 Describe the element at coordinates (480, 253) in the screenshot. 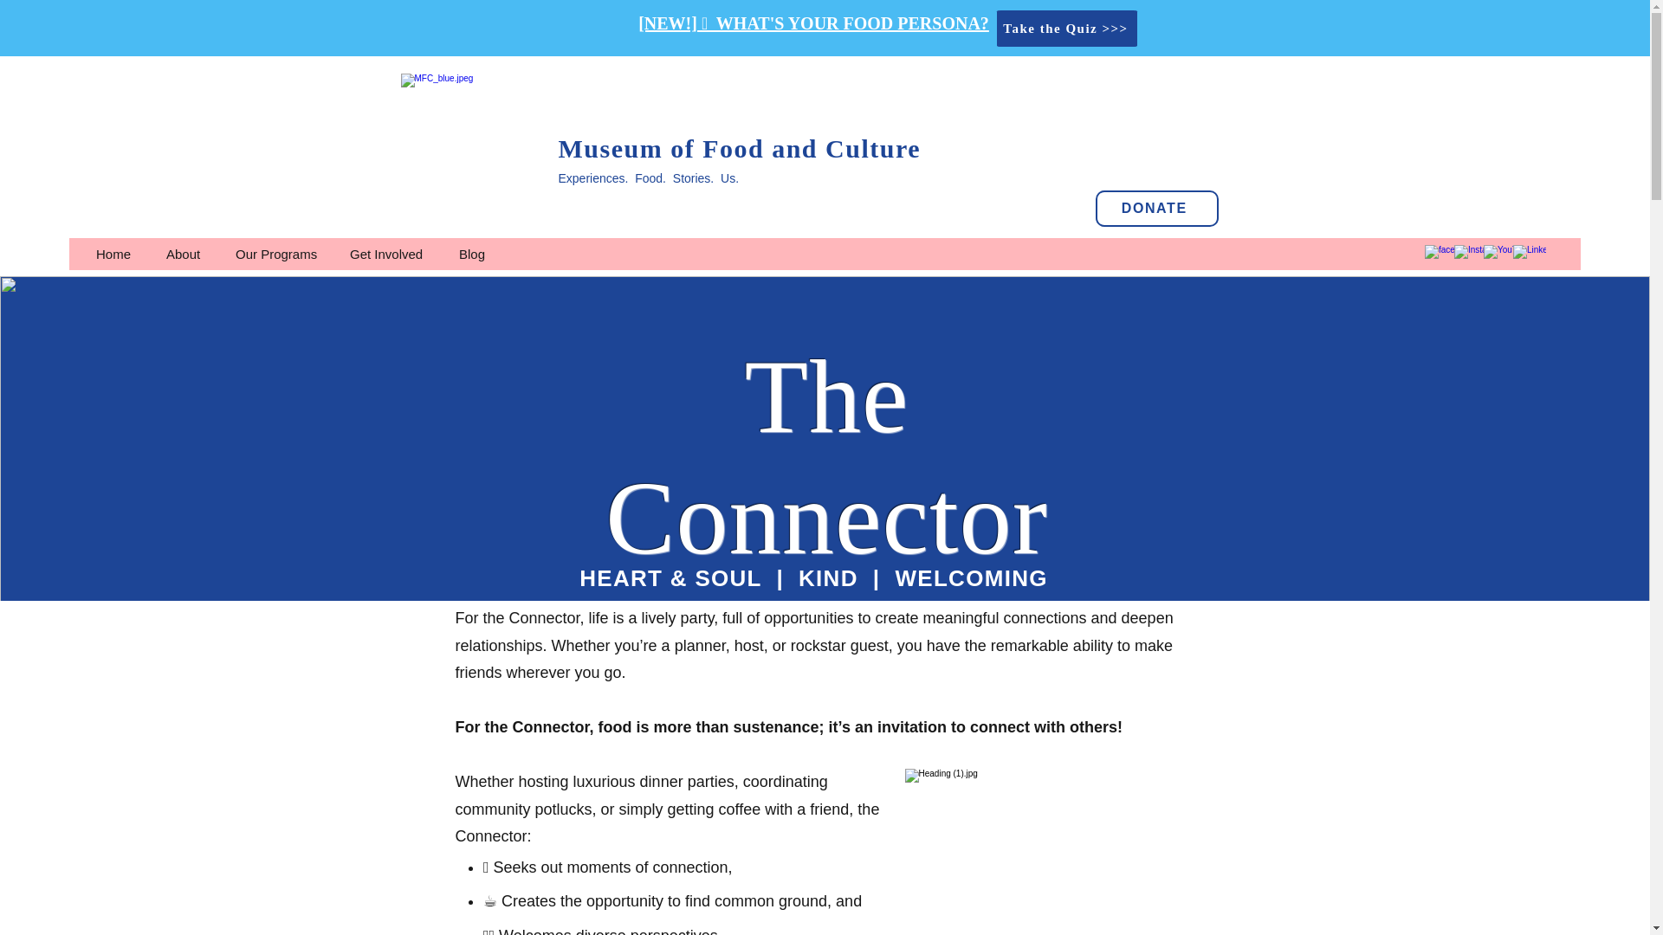

I see `Blog` at that location.